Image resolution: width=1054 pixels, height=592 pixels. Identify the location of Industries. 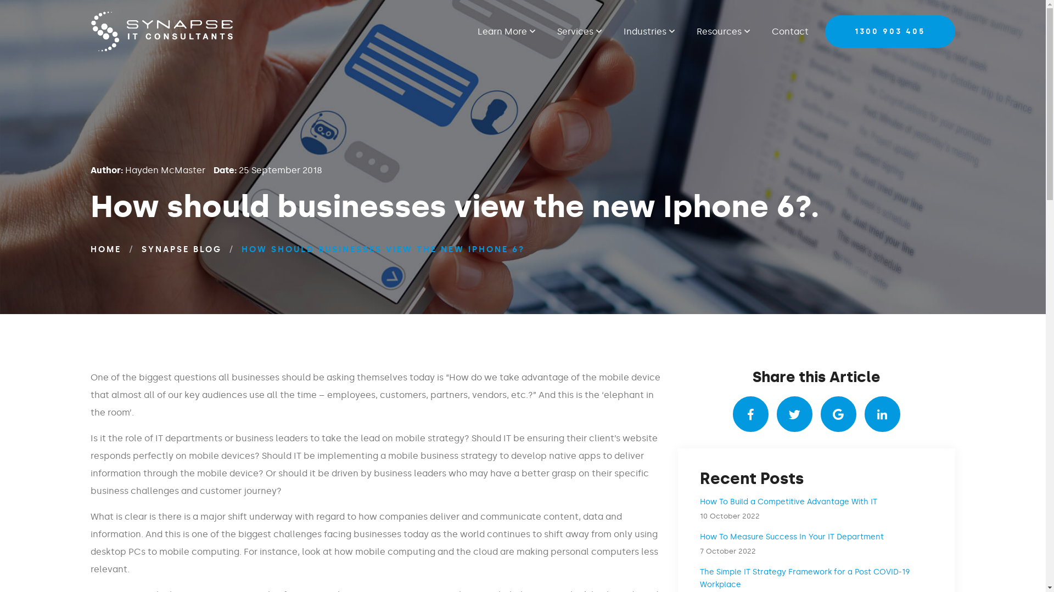
(649, 32).